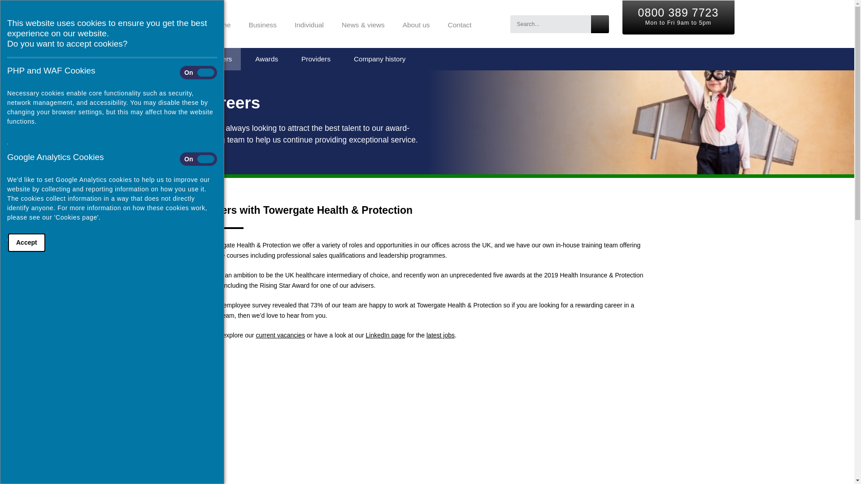 Image resolution: width=861 pixels, height=484 pixels. I want to click on Call our team of experts today!, so click(678, 12).